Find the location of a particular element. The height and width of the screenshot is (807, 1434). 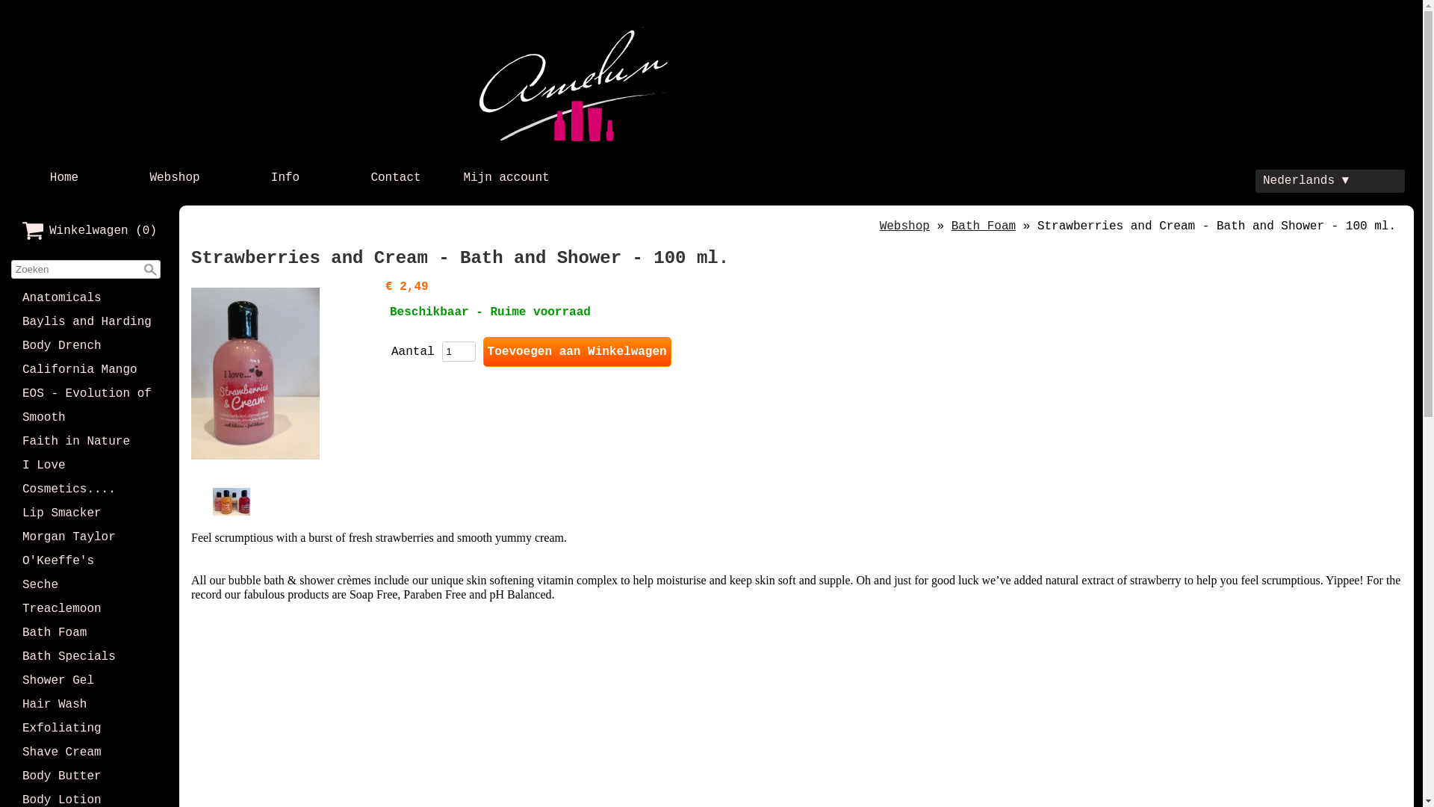

Bath Specials is located at coordinates (90, 657).